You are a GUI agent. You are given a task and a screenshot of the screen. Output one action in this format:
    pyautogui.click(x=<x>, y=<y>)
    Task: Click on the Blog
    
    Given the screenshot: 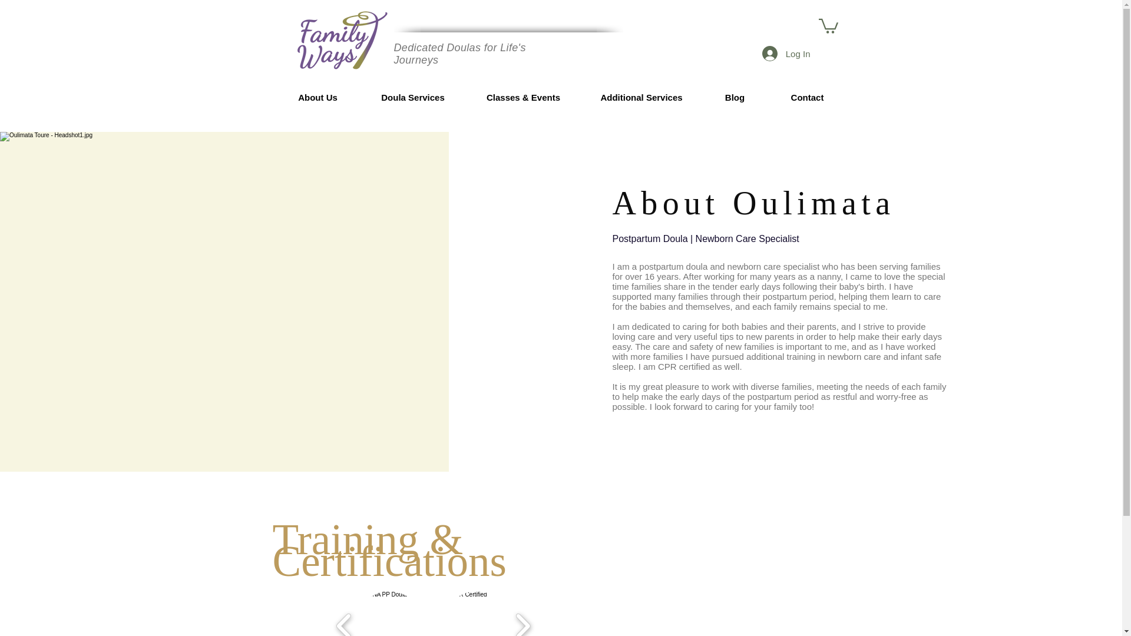 What is the action you would take?
    pyautogui.click(x=735, y=97)
    